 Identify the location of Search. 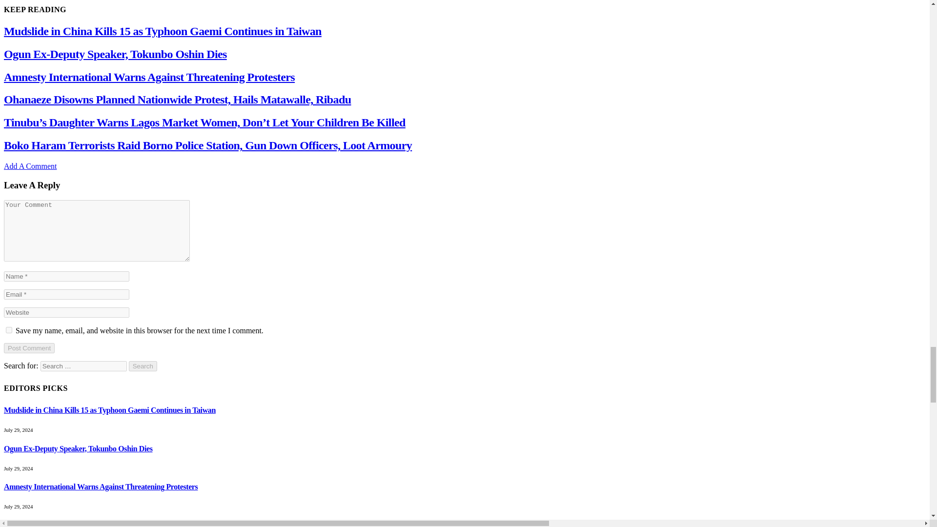
(143, 366).